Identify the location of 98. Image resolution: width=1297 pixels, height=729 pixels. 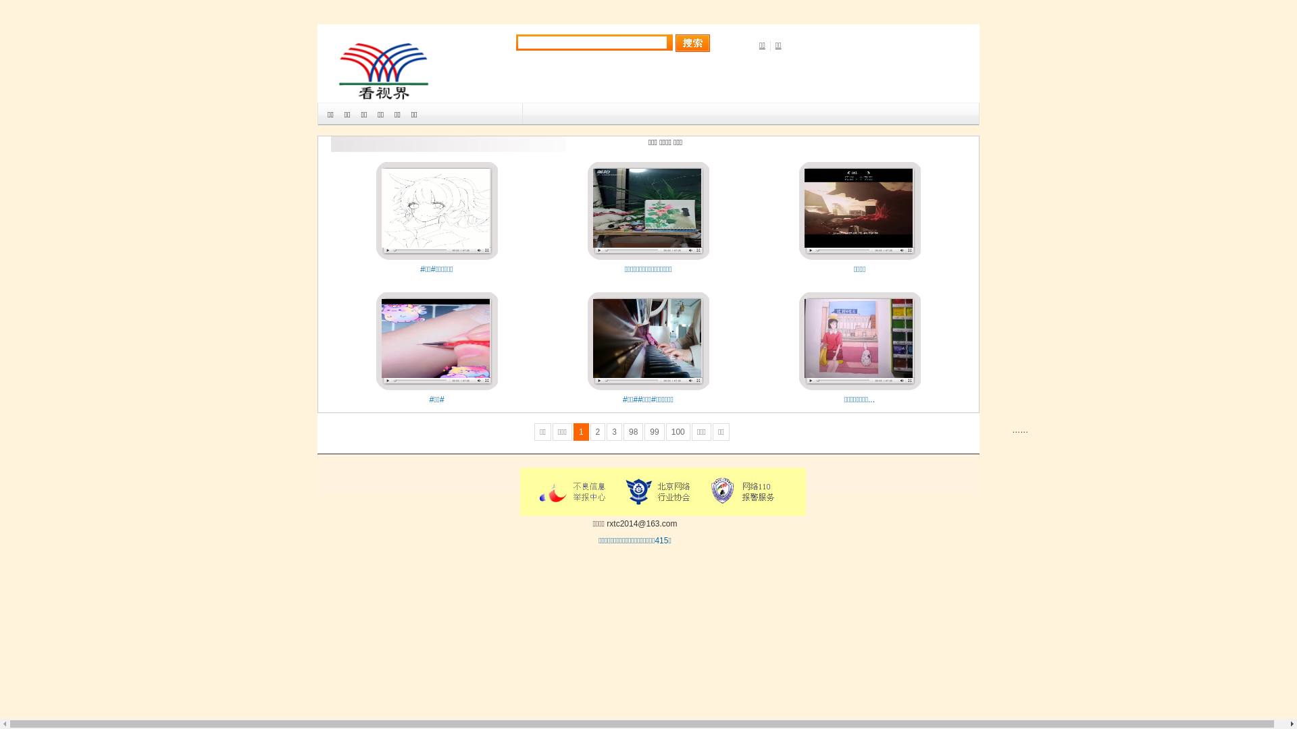
(634, 432).